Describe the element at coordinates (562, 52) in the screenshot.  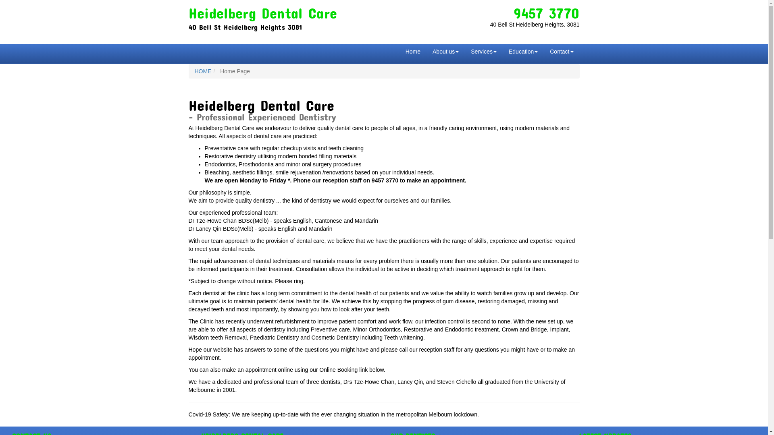
I see `Contact` at that location.